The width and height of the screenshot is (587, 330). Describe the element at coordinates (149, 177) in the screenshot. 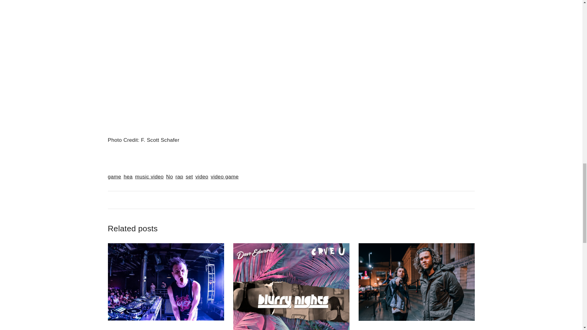

I see `music video` at that location.